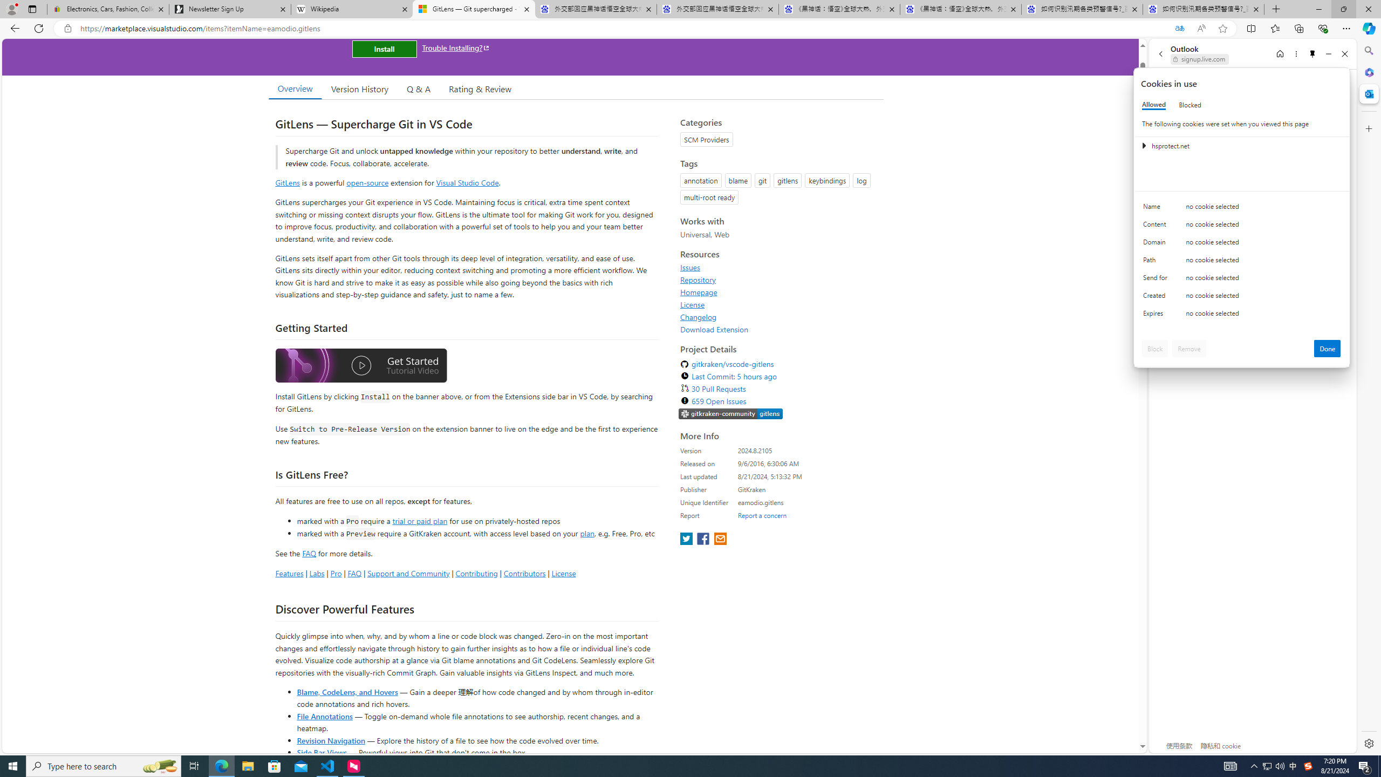  I want to click on Blocked, so click(1190, 105).